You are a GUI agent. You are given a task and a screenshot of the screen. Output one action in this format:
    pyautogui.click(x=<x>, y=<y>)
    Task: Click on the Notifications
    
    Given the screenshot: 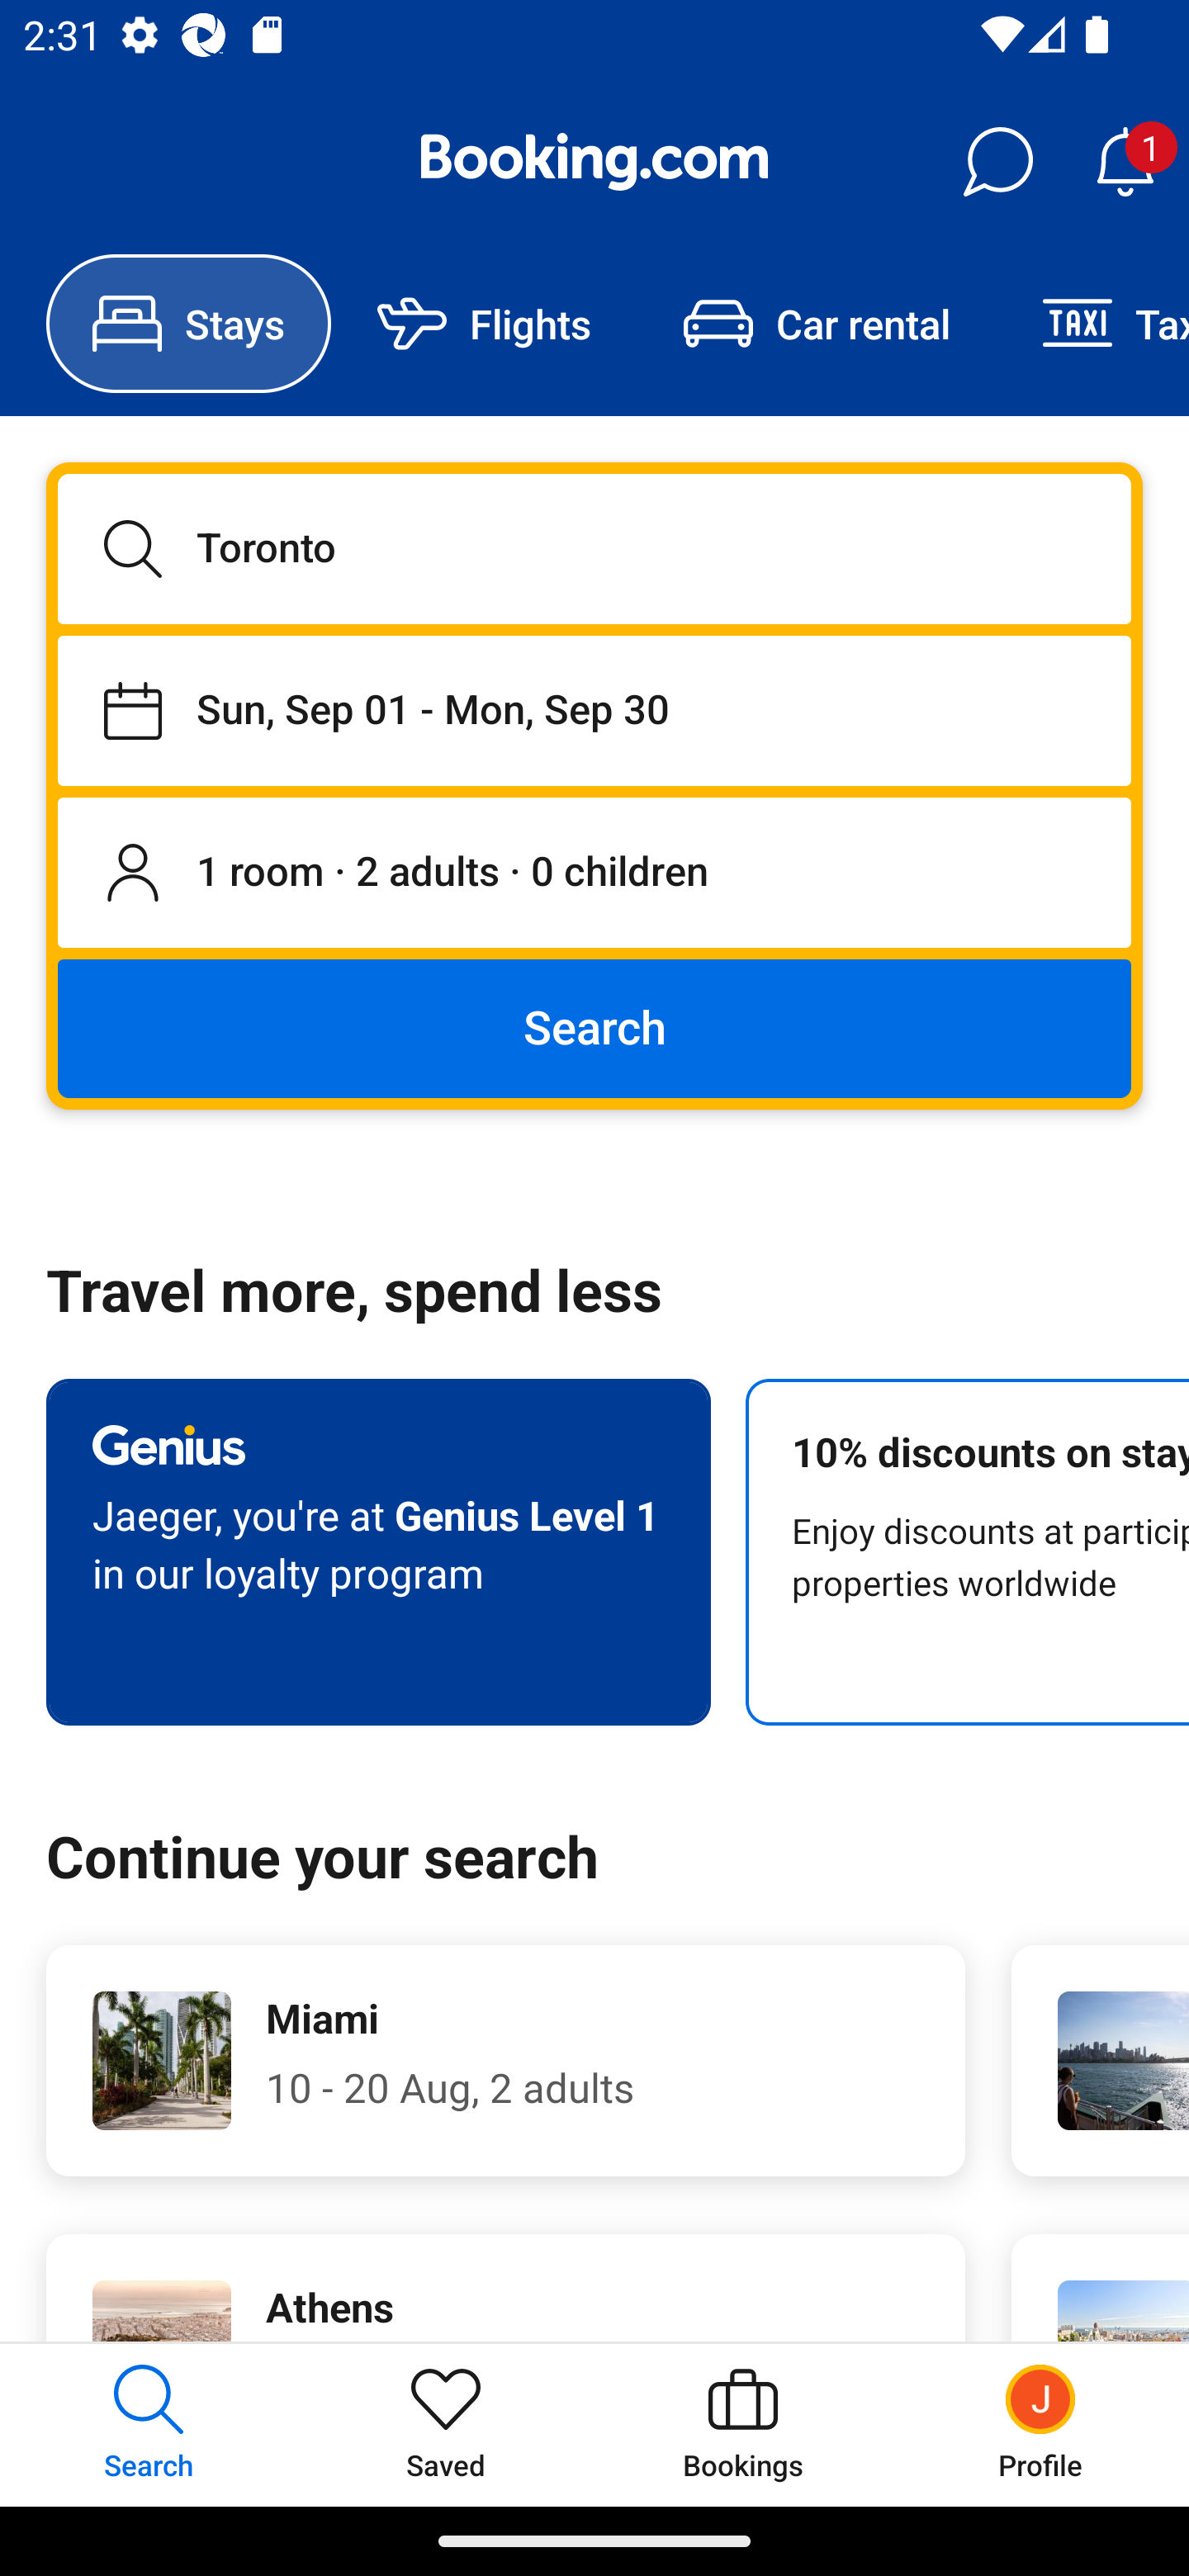 What is the action you would take?
    pyautogui.click(x=1125, y=162)
    